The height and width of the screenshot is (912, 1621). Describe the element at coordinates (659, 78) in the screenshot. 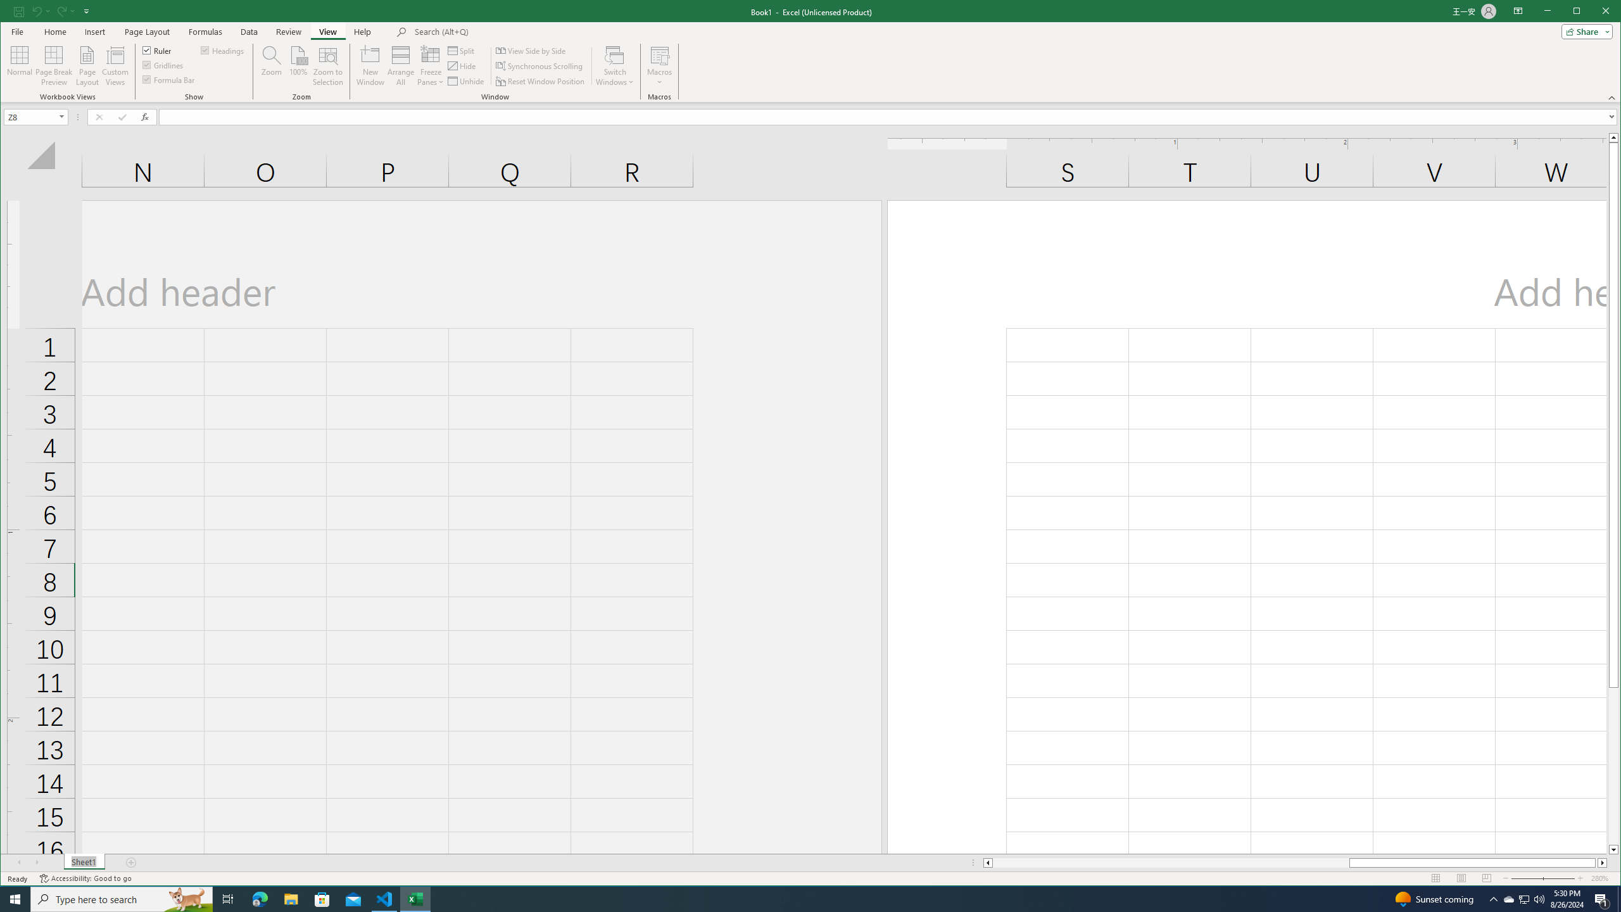

I see `More Options` at that location.